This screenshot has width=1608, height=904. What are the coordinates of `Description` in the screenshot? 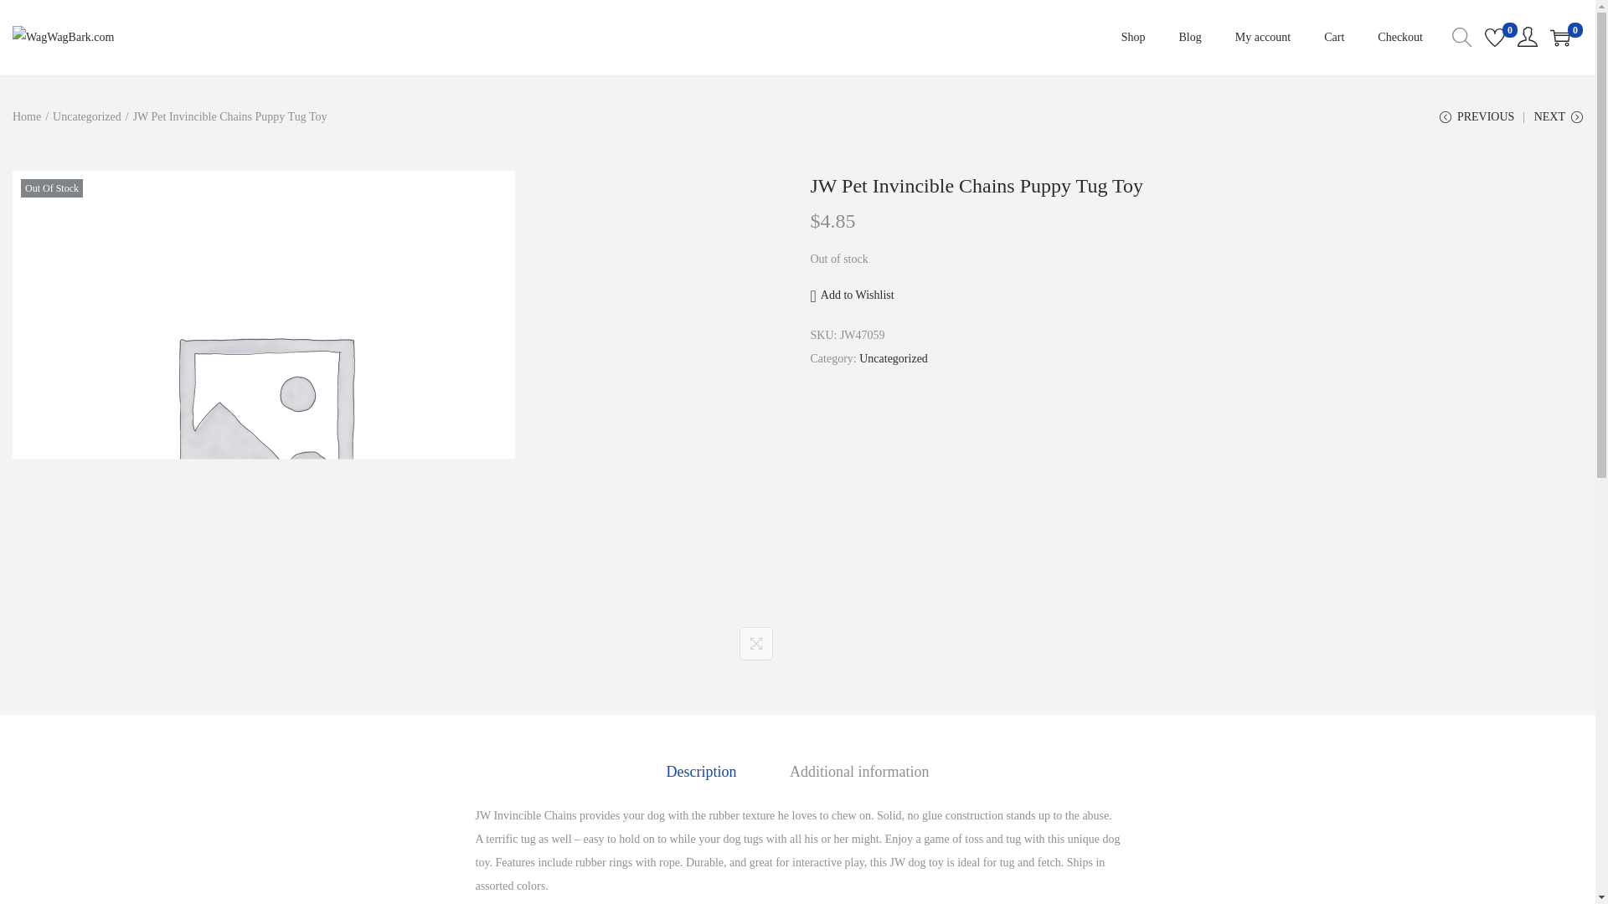 It's located at (702, 772).